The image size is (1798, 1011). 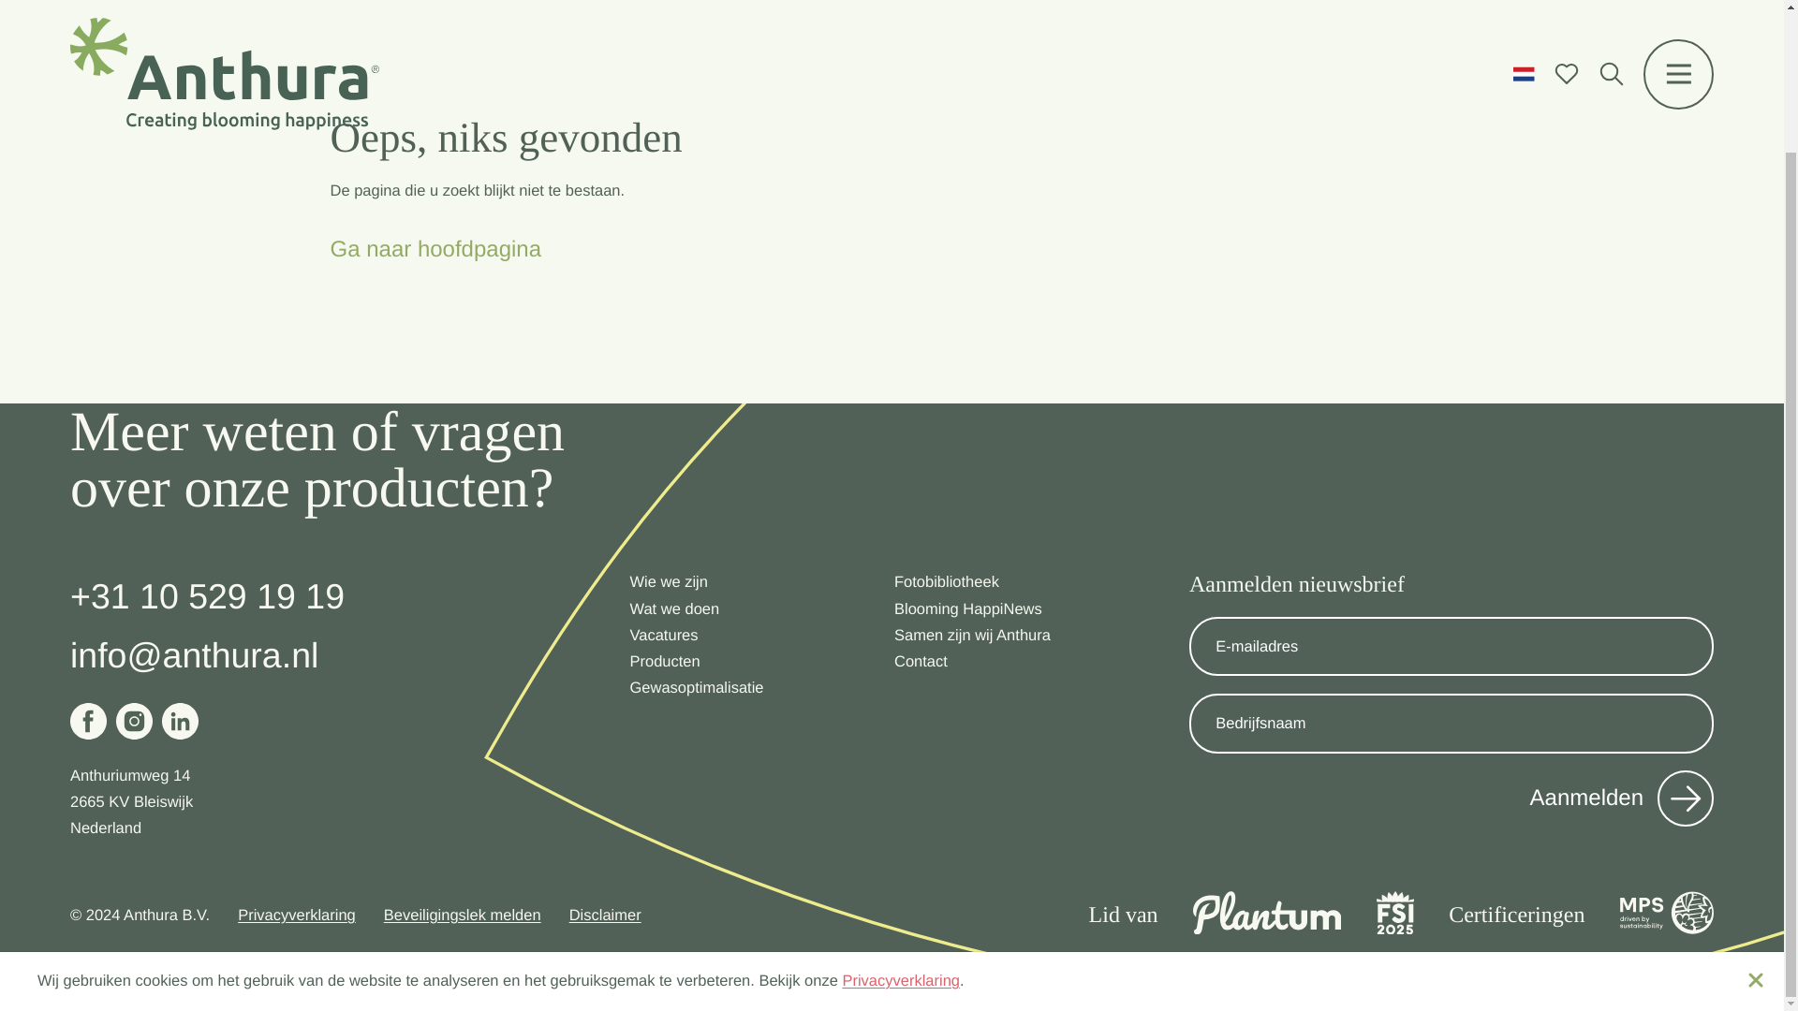 What do you see at coordinates (968, 608) in the screenshot?
I see `Blooming HappiNews` at bounding box center [968, 608].